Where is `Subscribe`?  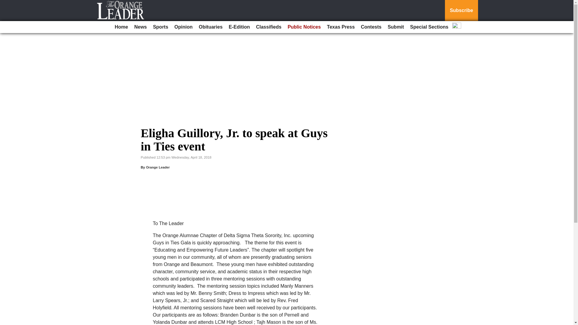
Subscribe is located at coordinates (461, 11).